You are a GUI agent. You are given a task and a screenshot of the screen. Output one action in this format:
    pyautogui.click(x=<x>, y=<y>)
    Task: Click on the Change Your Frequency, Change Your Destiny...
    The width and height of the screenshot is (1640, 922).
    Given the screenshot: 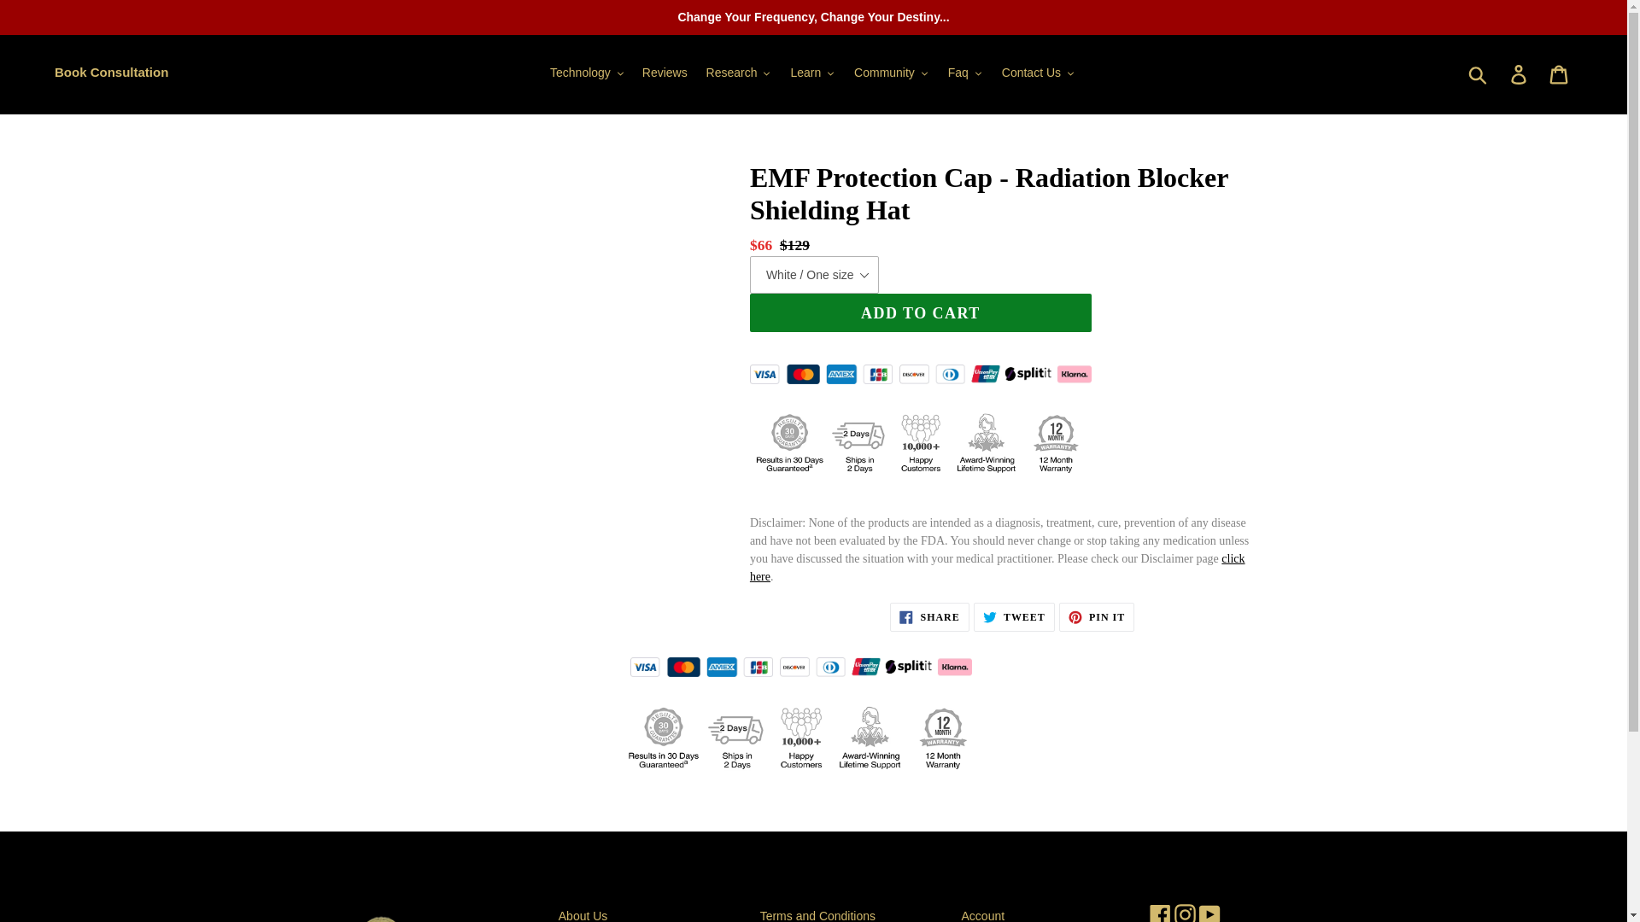 What is the action you would take?
    pyautogui.click(x=813, y=17)
    